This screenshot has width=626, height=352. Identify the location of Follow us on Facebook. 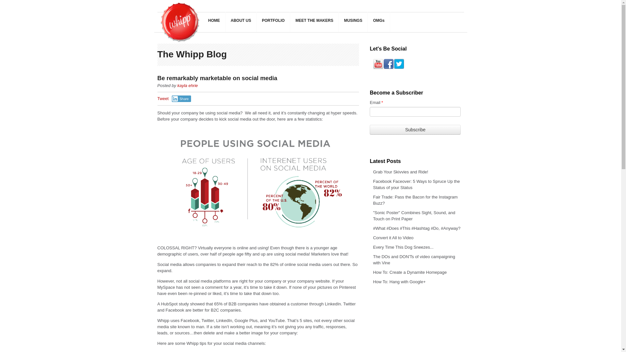
(388, 64).